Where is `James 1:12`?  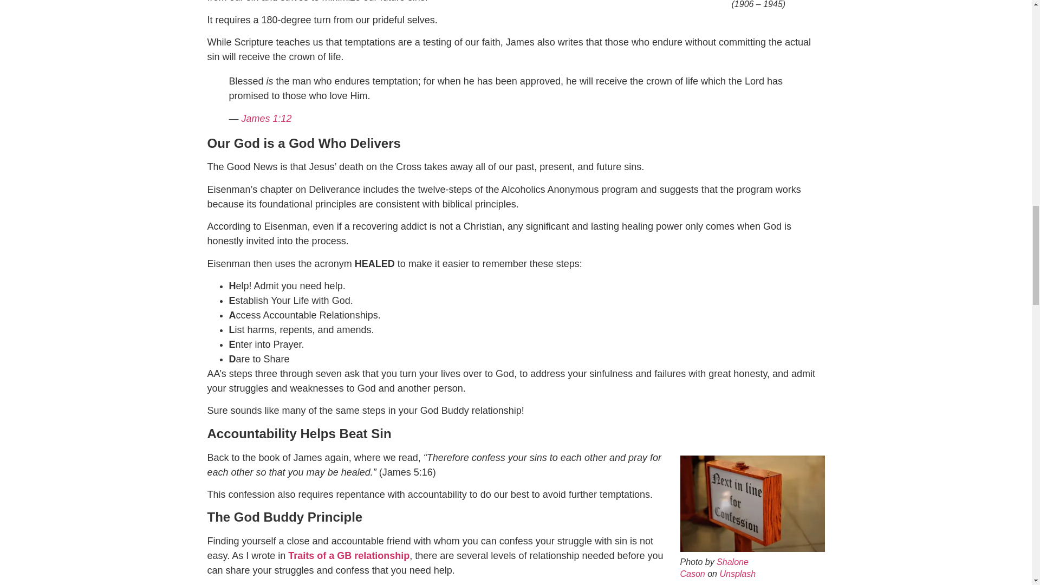 James 1:12 is located at coordinates (266, 118).